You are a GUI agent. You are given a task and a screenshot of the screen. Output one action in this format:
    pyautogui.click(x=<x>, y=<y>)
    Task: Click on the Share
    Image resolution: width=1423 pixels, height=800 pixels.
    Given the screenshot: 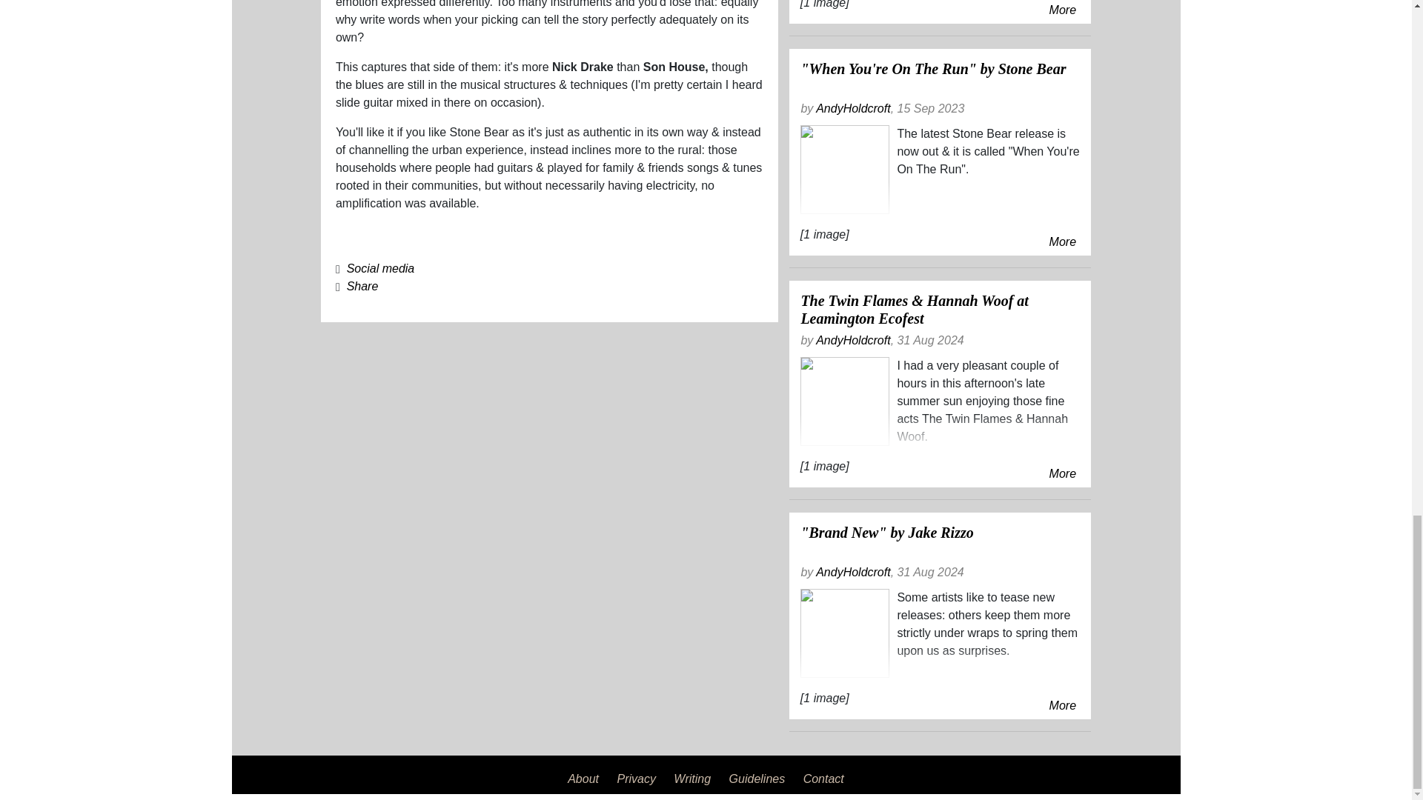 What is the action you would take?
    pyautogui.click(x=362, y=286)
    